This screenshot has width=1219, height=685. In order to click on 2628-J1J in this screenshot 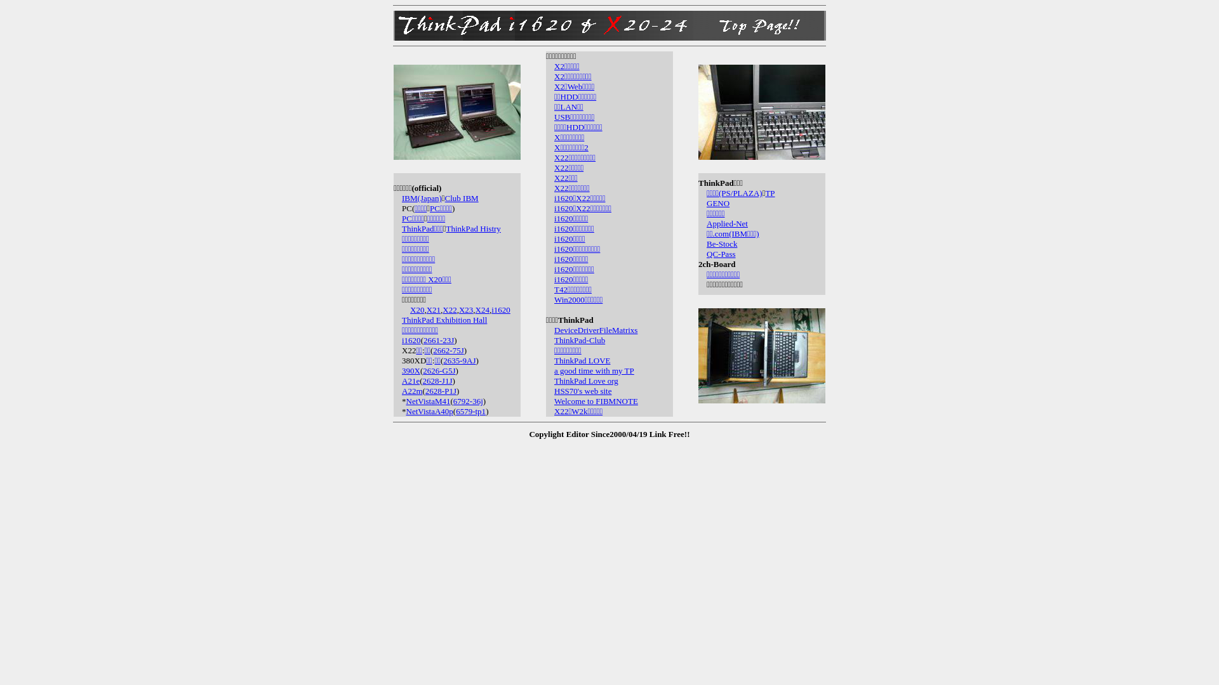, I will do `click(438, 381)`.